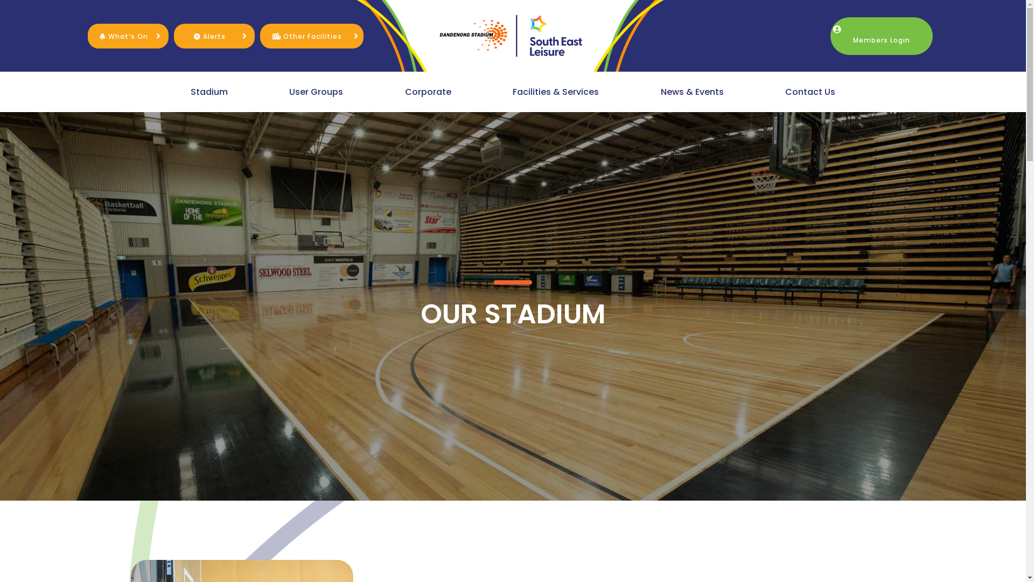 The width and height of the screenshot is (1034, 582). Describe the element at coordinates (210, 36) in the screenshot. I see `Alerts` at that location.